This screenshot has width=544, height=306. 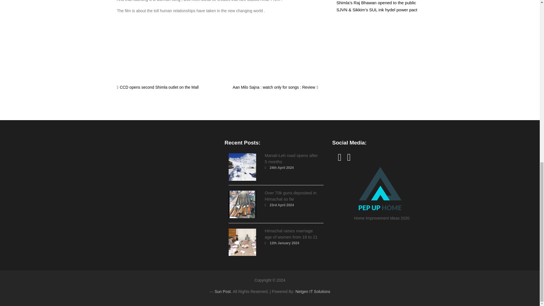 I want to click on Himachal raises marriage age of women from 18 to 21, so click(x=291, y=233).